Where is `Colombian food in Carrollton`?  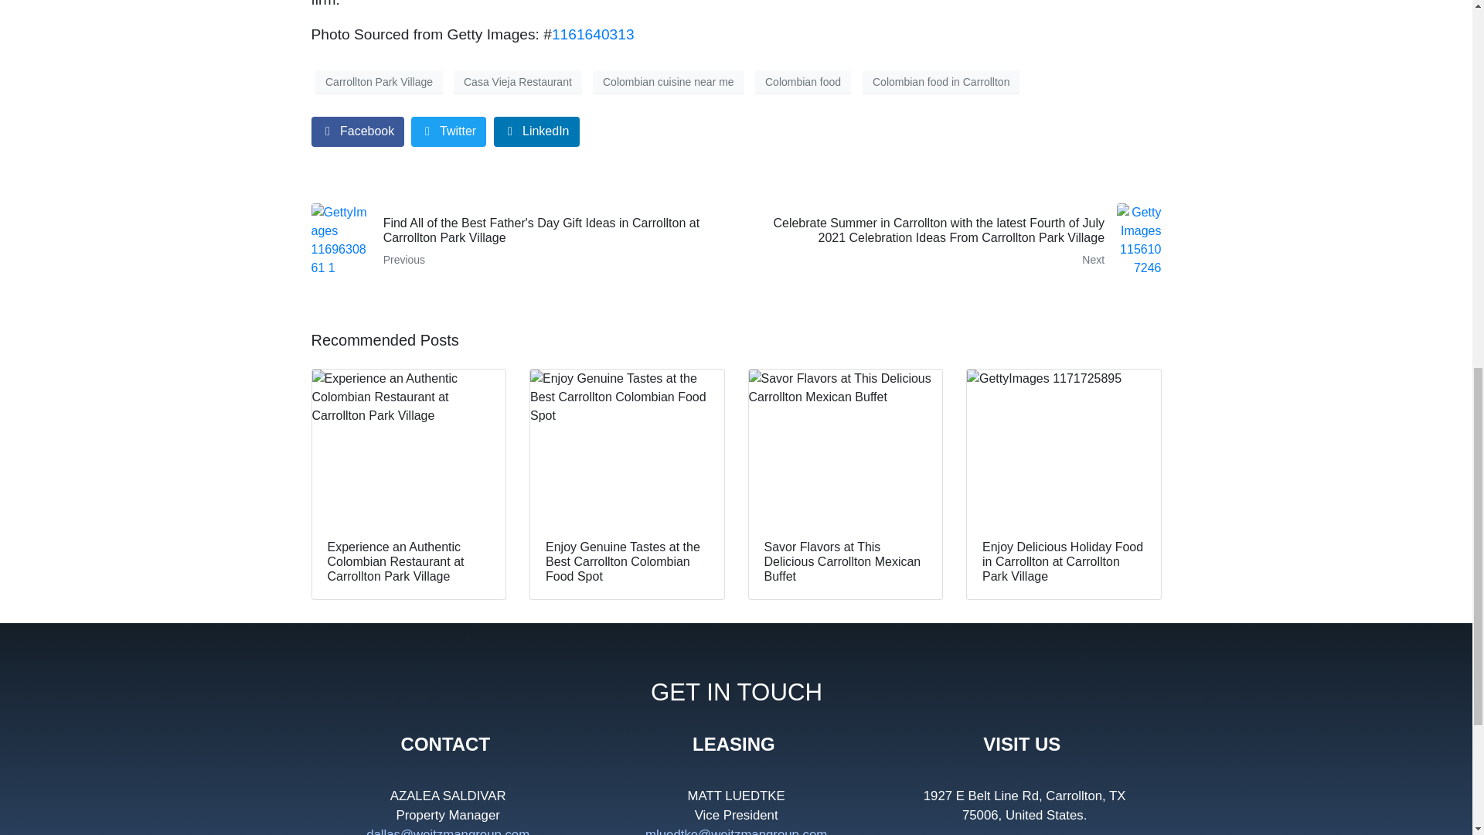 Colombian food in Carrollton is located at coordinates (941, 81).